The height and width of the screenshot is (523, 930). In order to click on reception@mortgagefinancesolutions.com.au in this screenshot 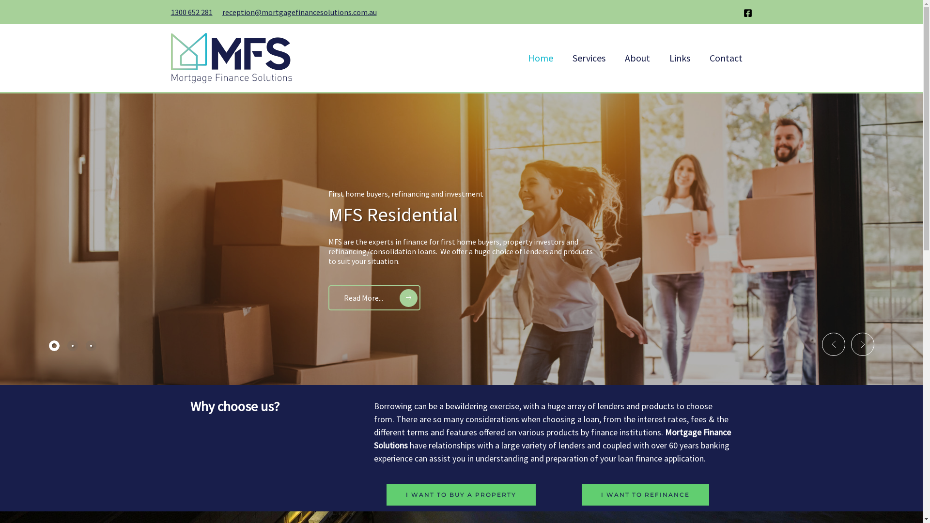, I will do `click(299, 12)`.